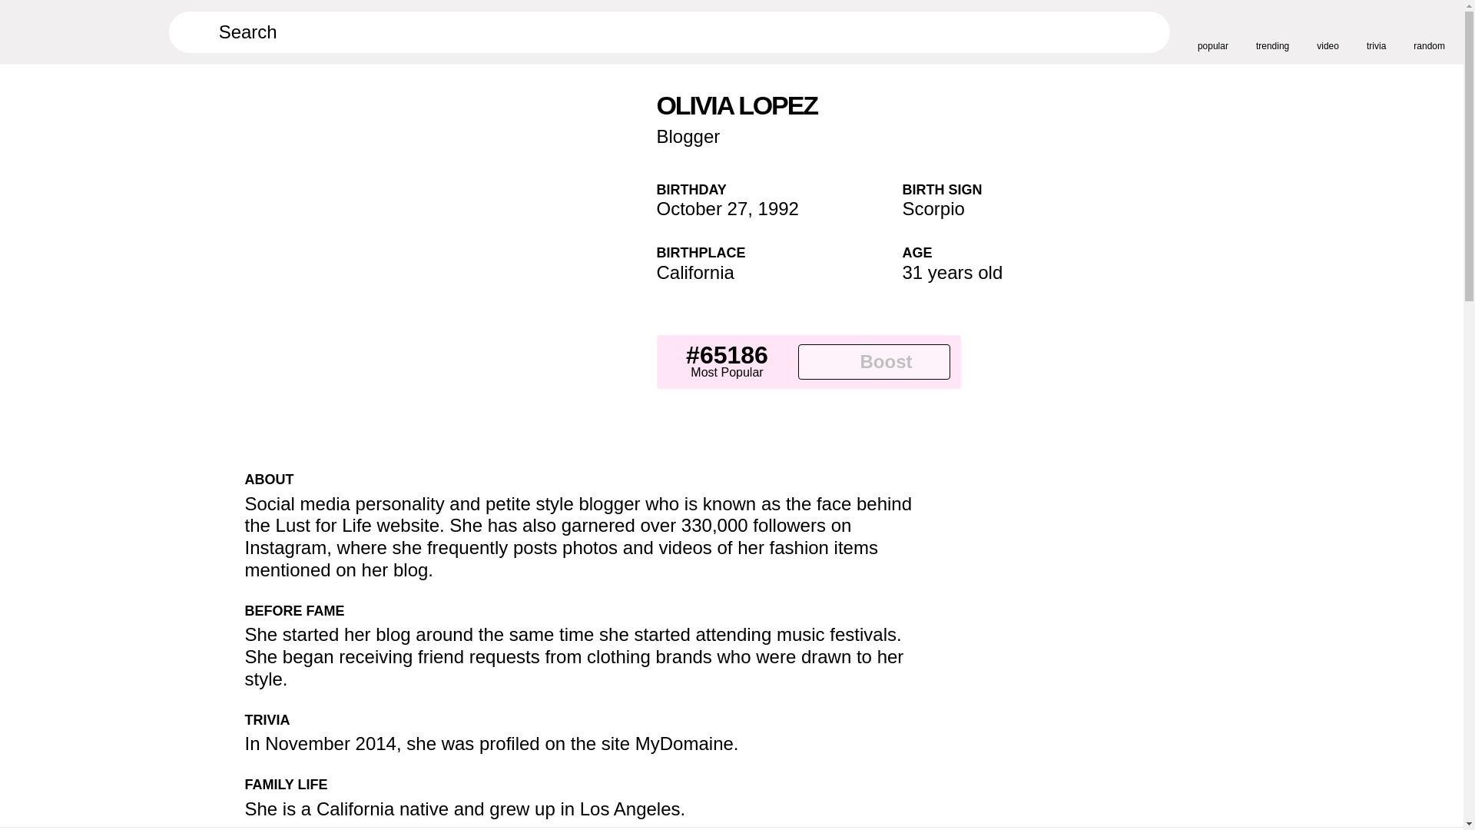 This screenshot has height=830, width=1475. Describe the element at coordinates (694, 272) in the screenshot. I see `California` at that location.